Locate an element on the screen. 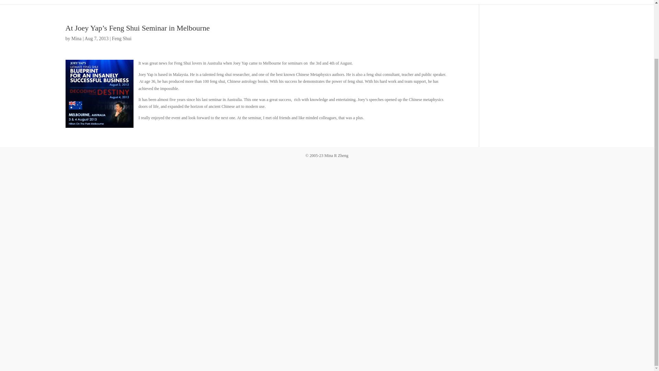 This screenshot has height=371, width=659. Consultations is located at coordinates (251, 2).